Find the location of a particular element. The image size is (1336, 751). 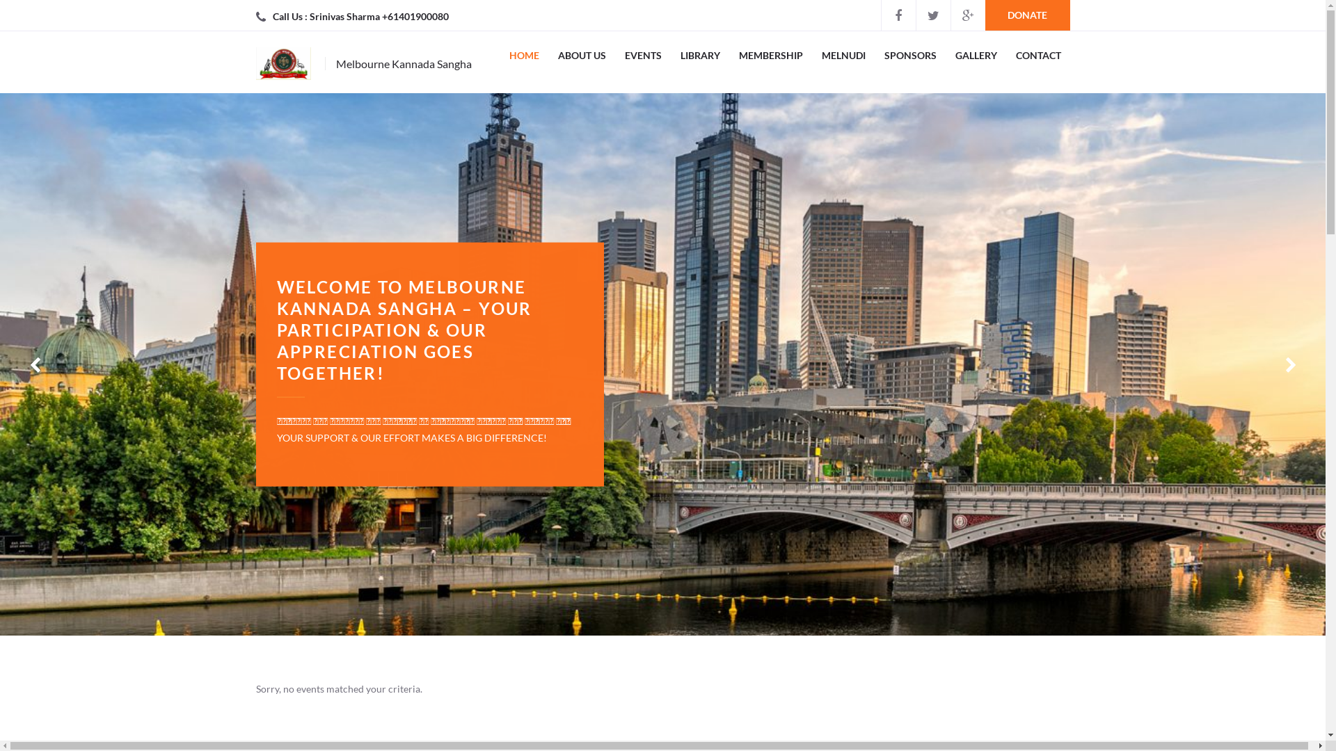

GALLERY is located at coordinates (976, 56).